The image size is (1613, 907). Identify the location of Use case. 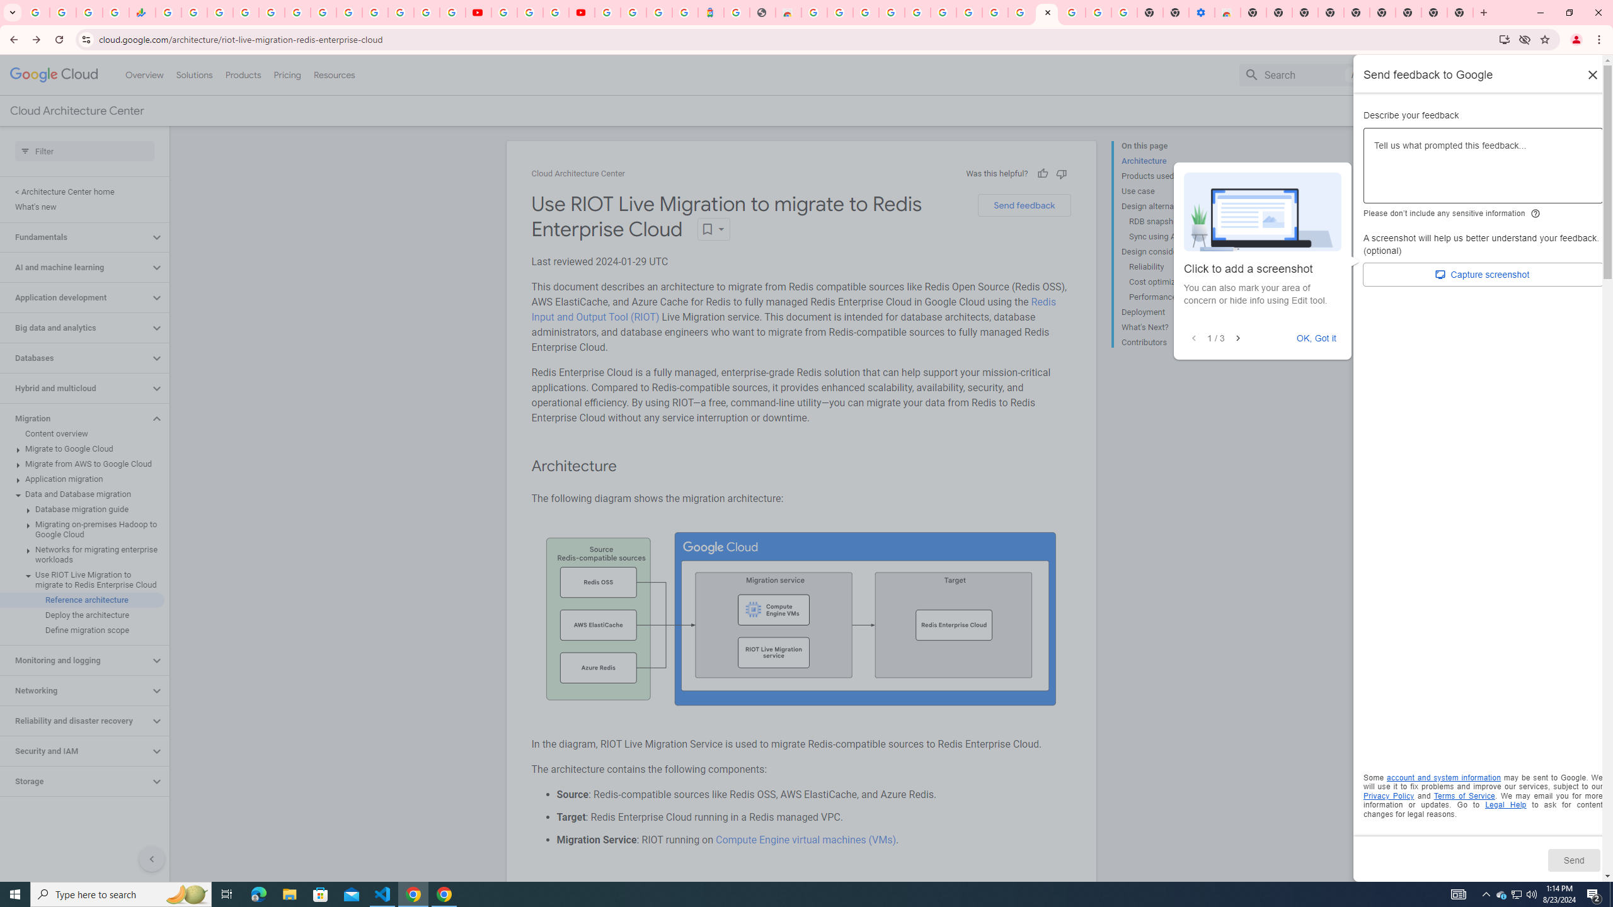
(1173, 191).